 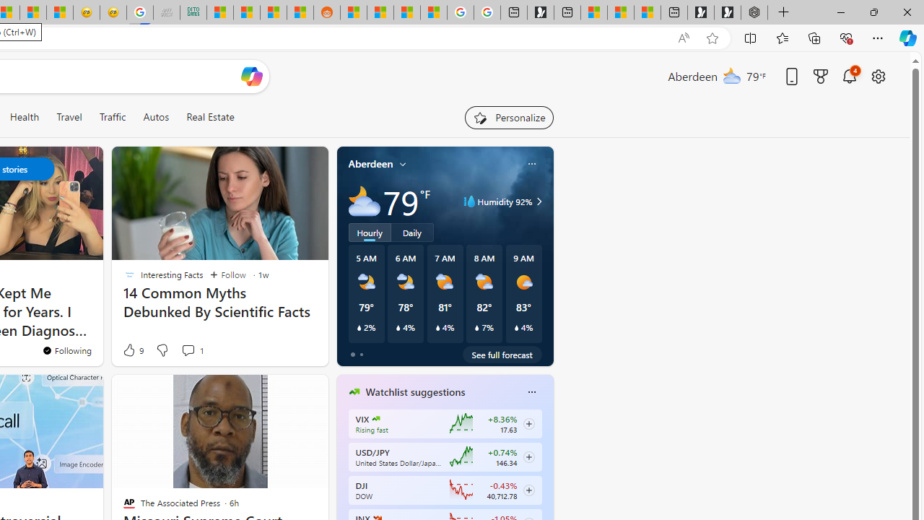 What do you see at coordinates (210, 117) in the screenshot?
I see `Real Estate` at bounding box center [210, 117].